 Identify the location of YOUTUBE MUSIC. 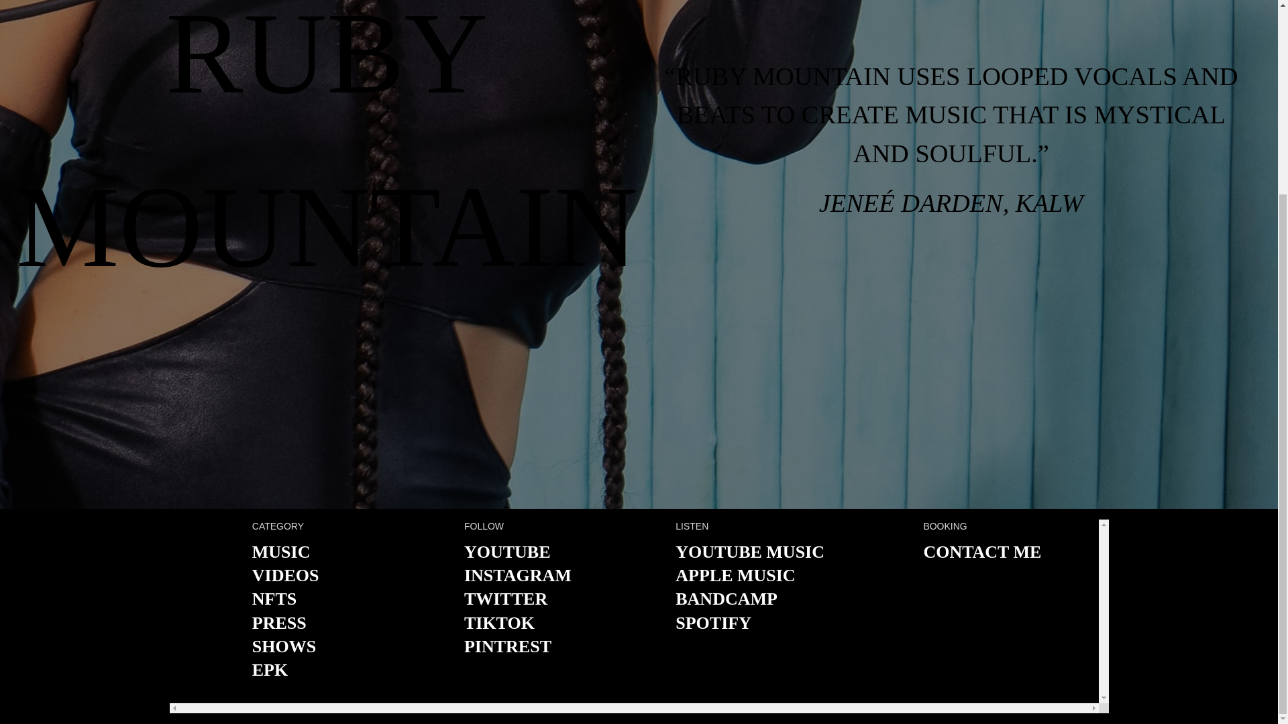
(749, 552).